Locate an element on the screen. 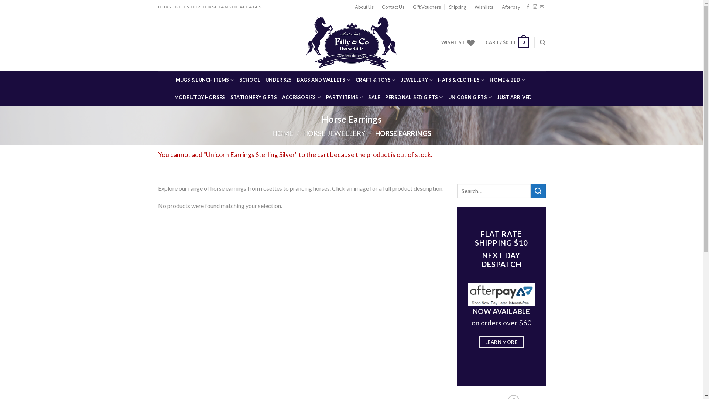  Afterpay is located at coordinates (511, 7).